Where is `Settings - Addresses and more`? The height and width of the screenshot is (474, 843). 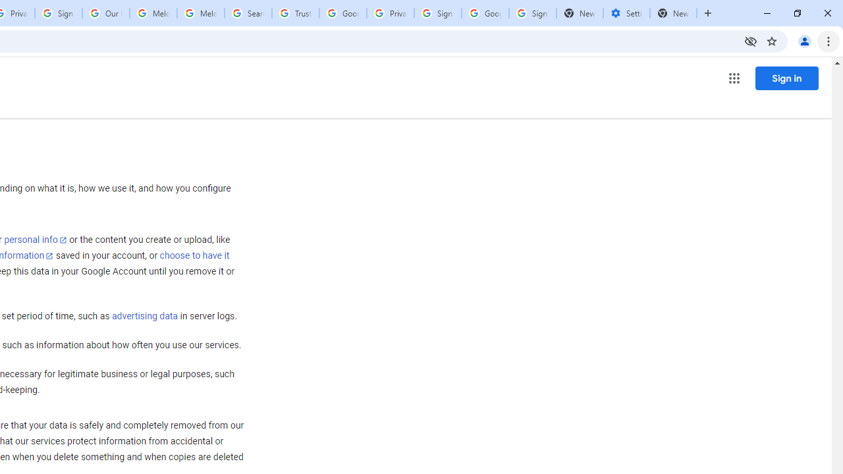 Settings - Addresses and more is located at coordinates (626, 13).